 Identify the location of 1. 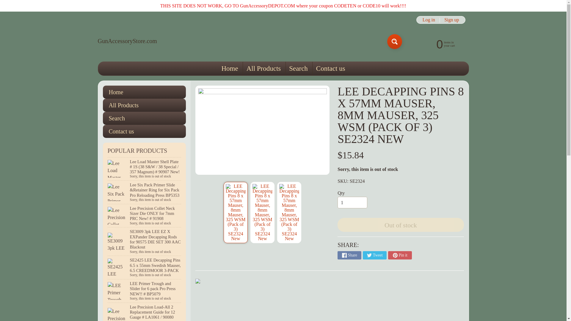
(352, 203).